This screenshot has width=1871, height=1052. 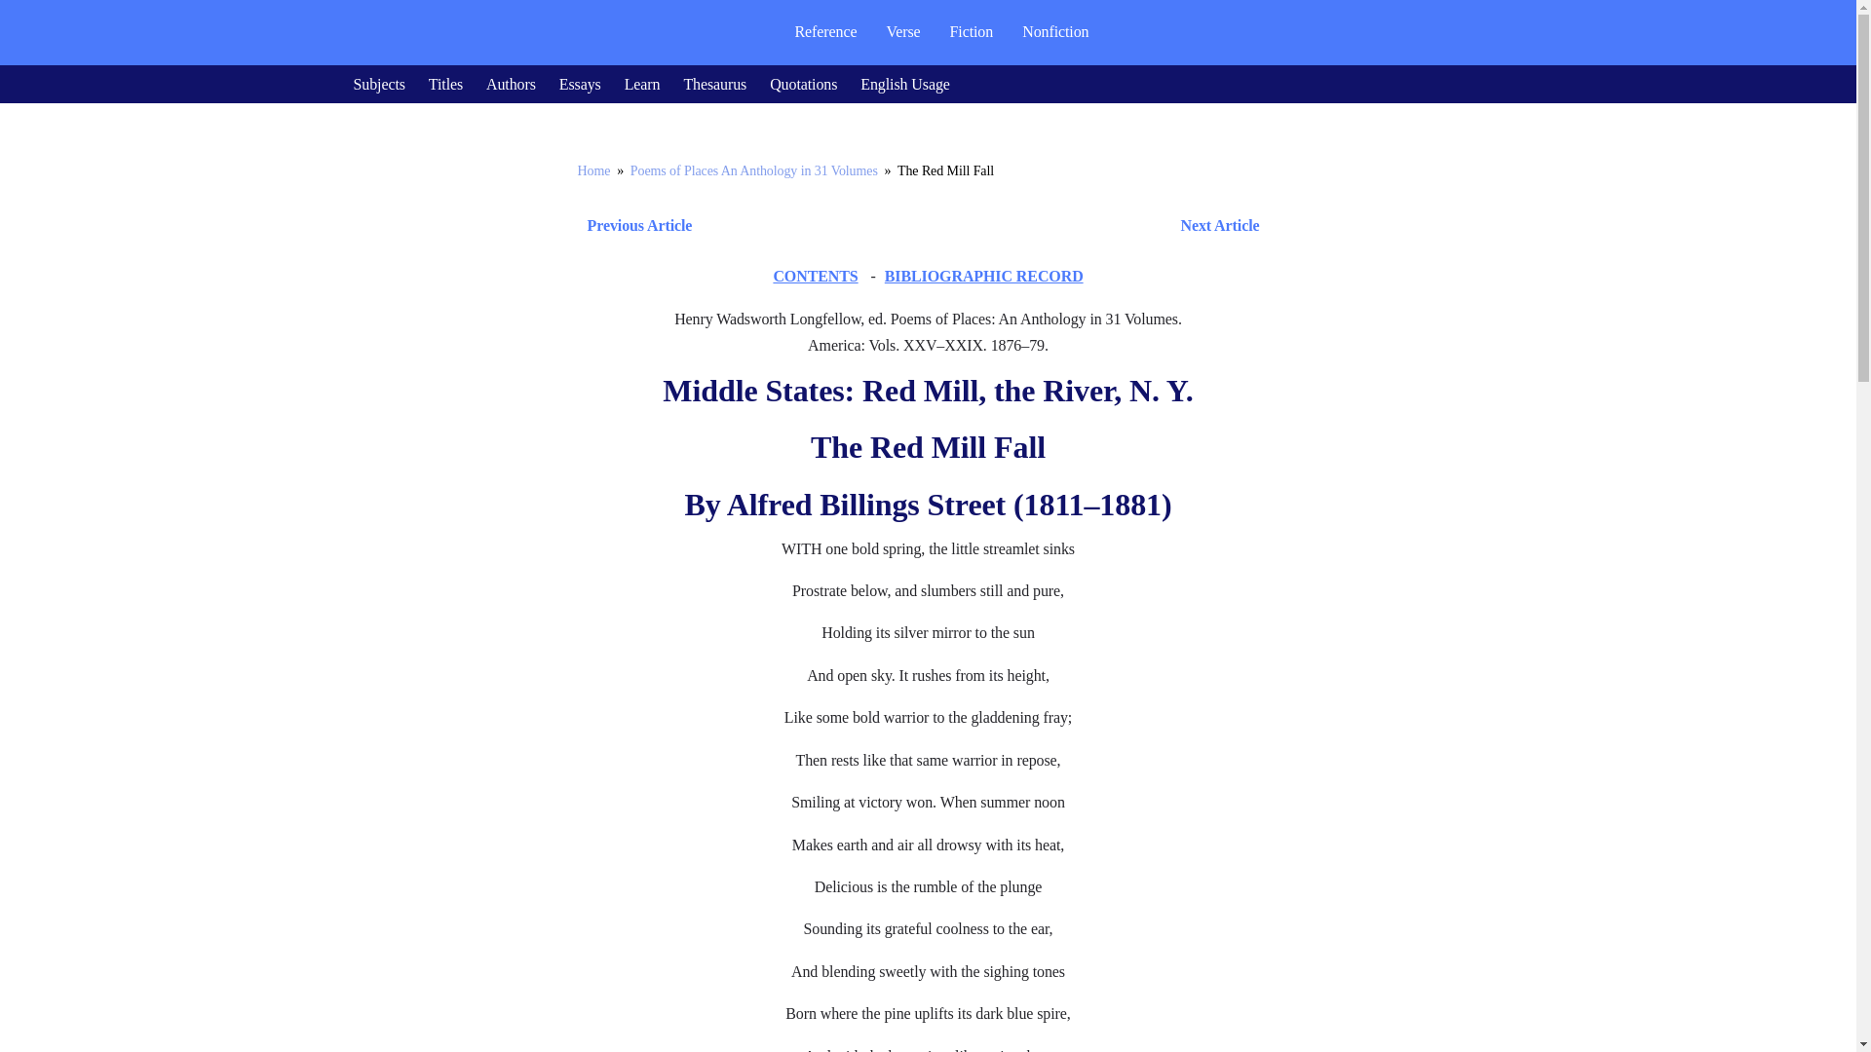 I want to click on Nonfiction, so click(x=1055, y=31).